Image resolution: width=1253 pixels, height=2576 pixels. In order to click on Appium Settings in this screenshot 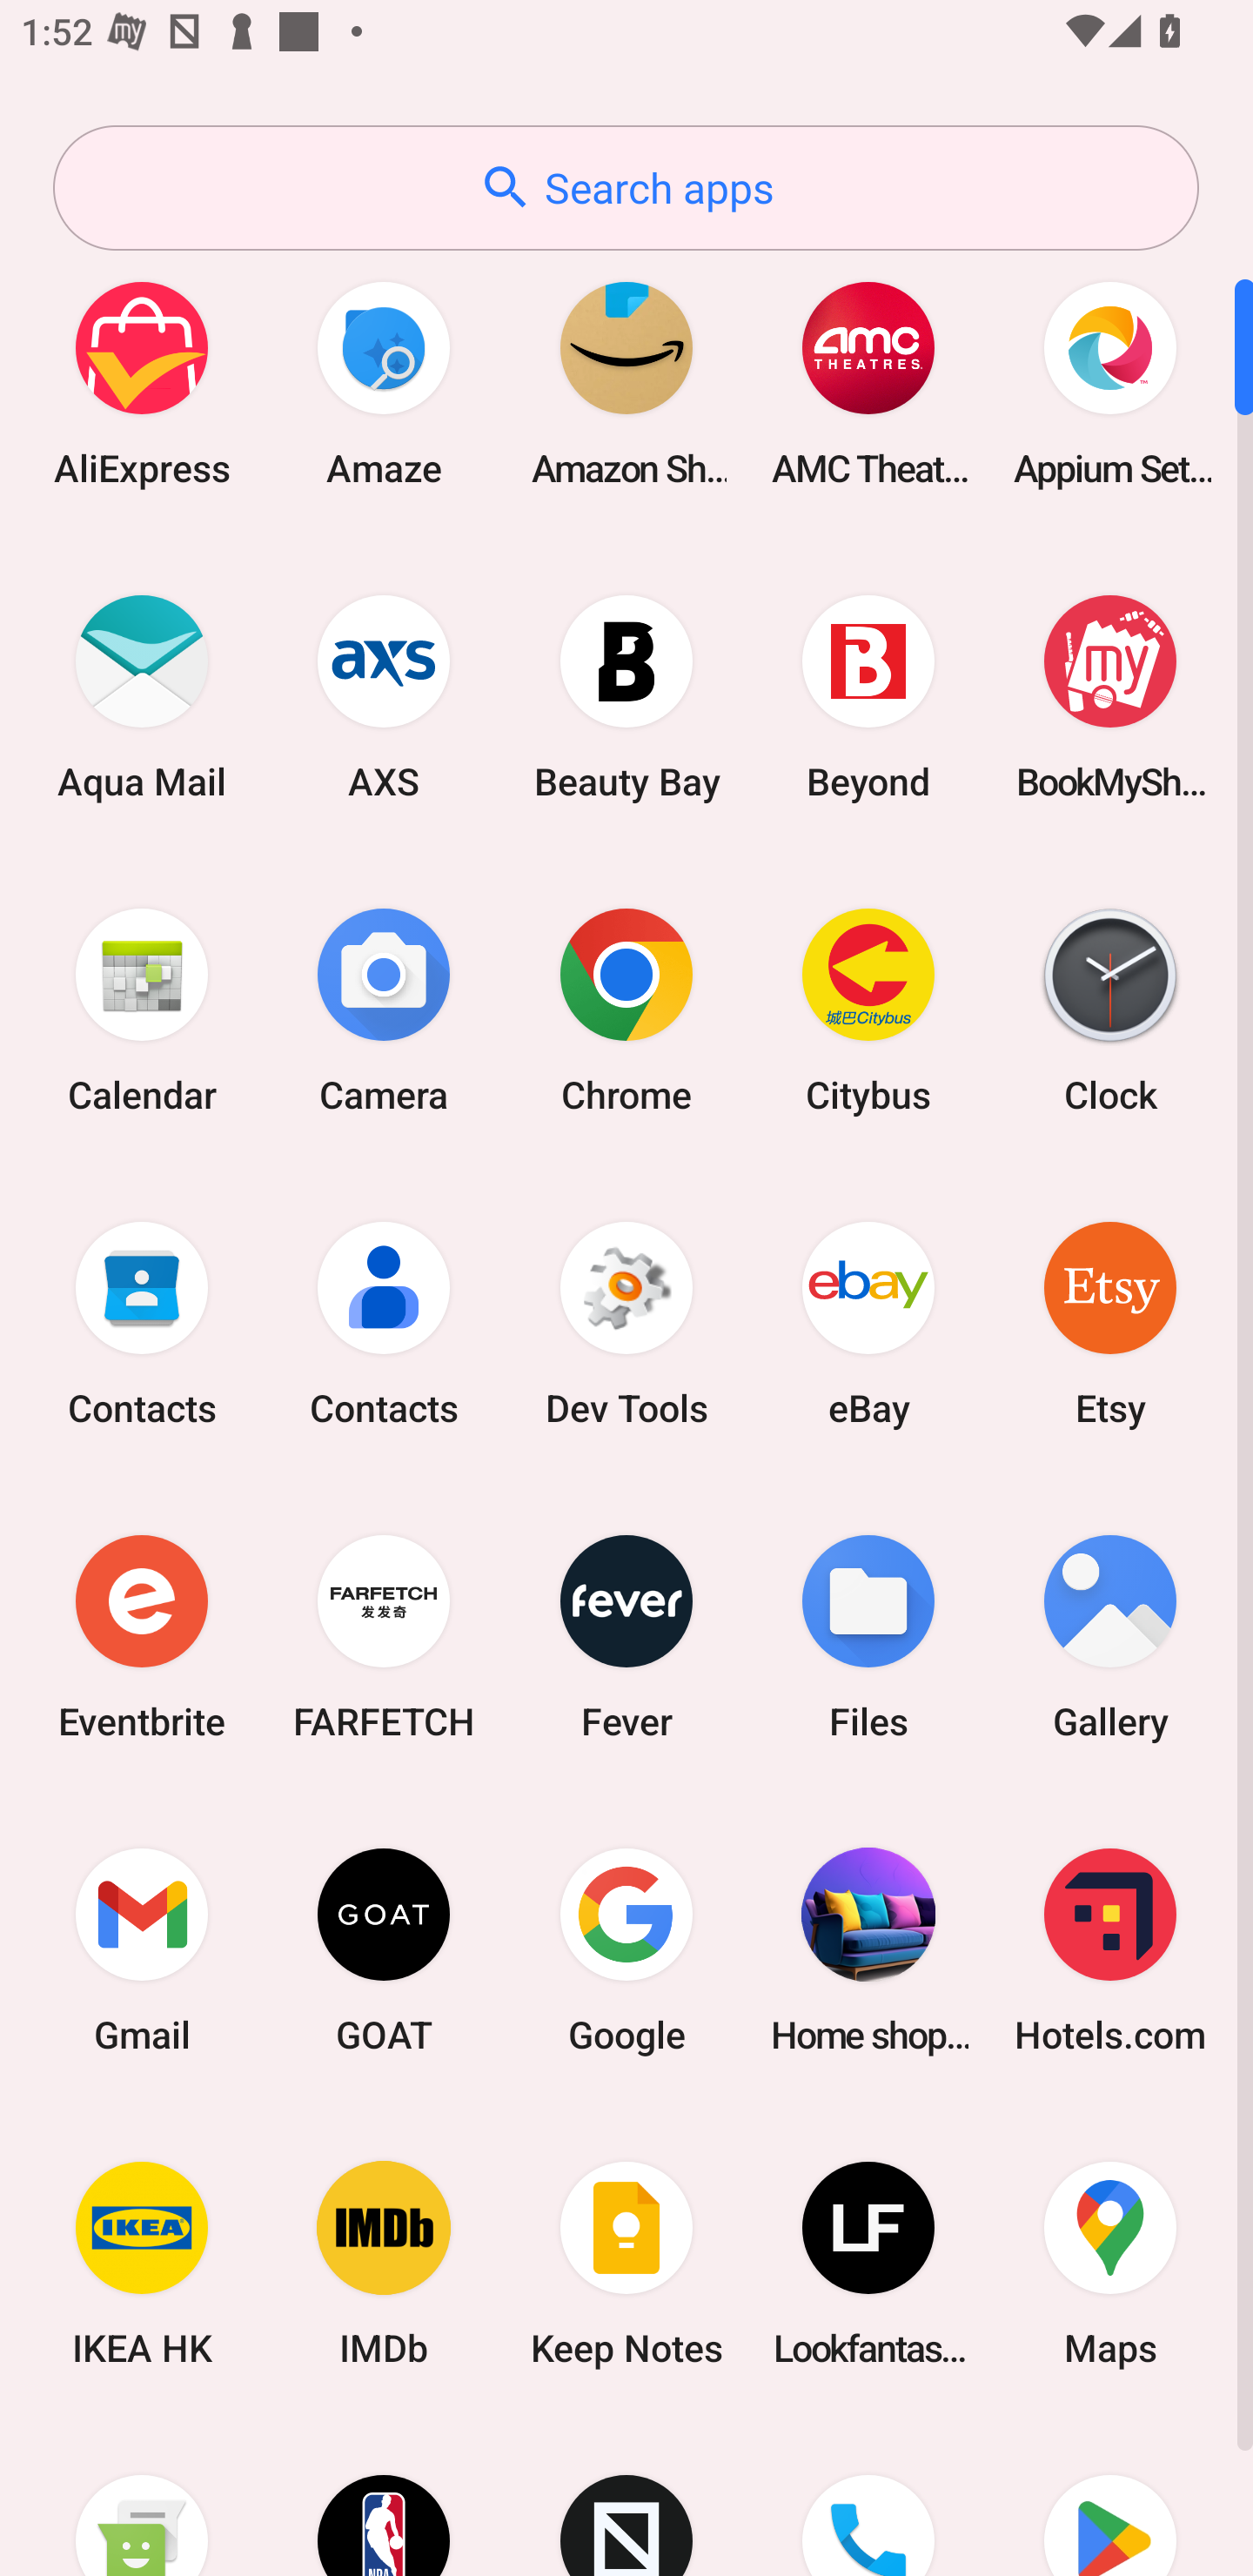, I will do `click(1110, 383)`.